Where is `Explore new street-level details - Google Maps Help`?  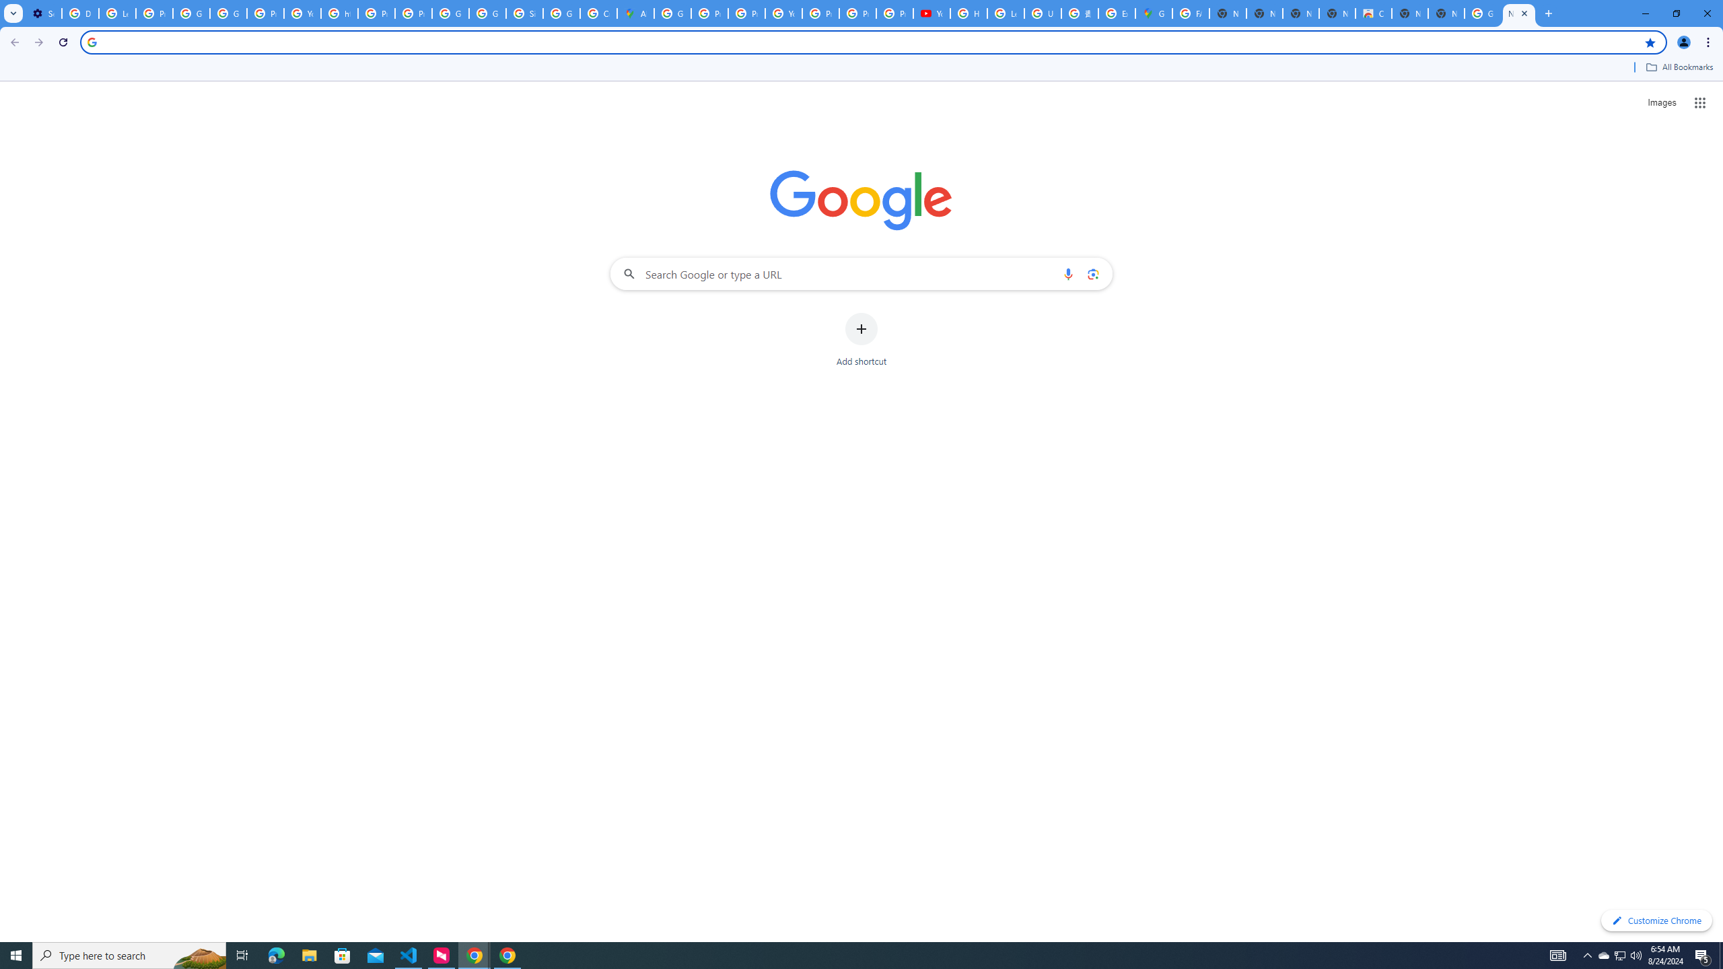 Explore new street-level details - Google Maps Help is located at coordinates (1116, 13).